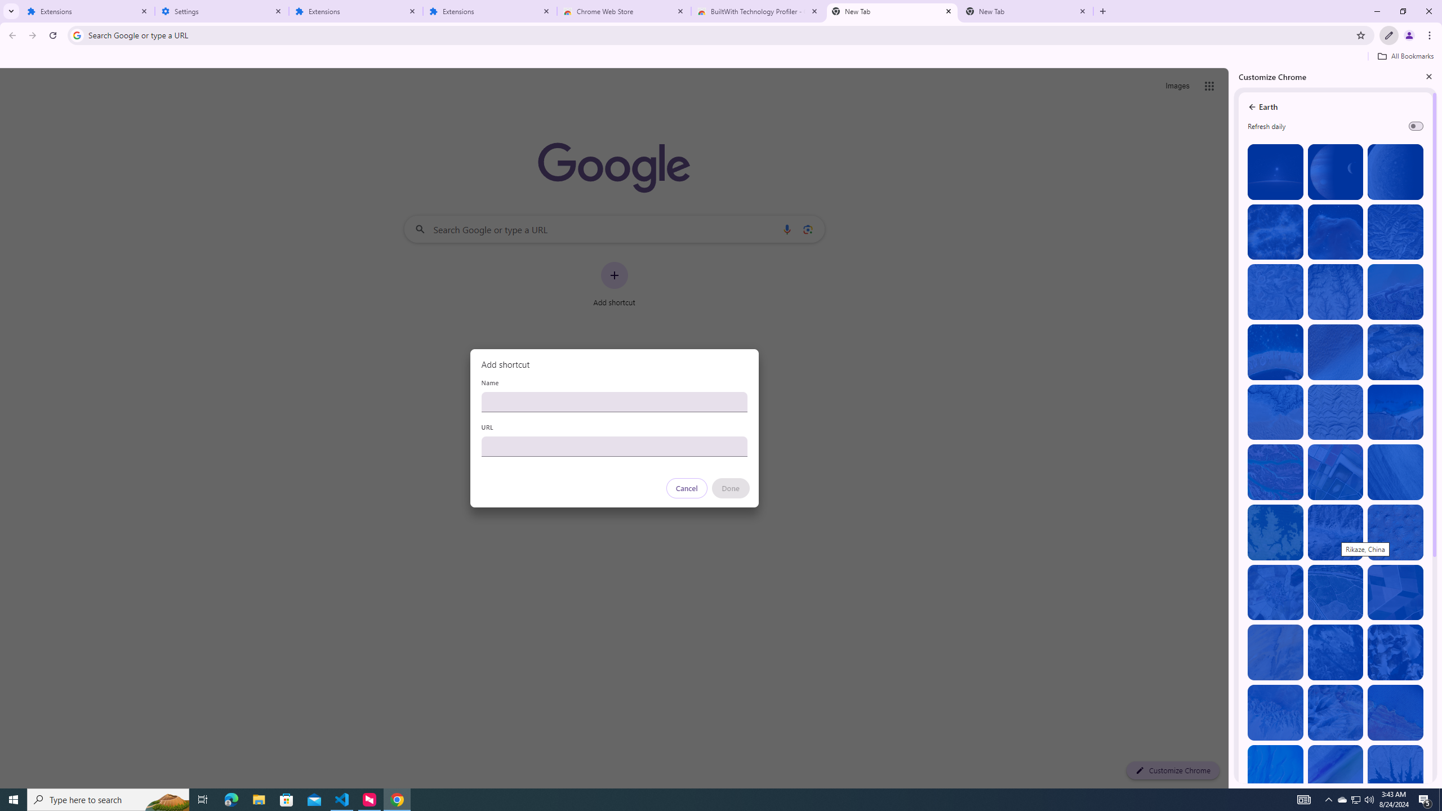 This screenshot has height=811, width=1442. Describe the element at coordinates (1395, 652) in the screenshot. I see `Antarctica` at that location.